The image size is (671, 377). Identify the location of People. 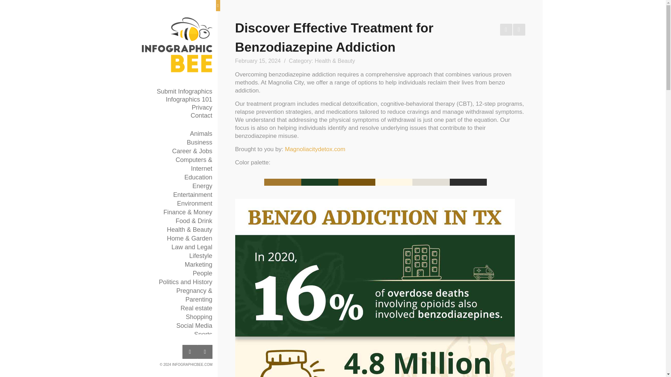
(202, 273).